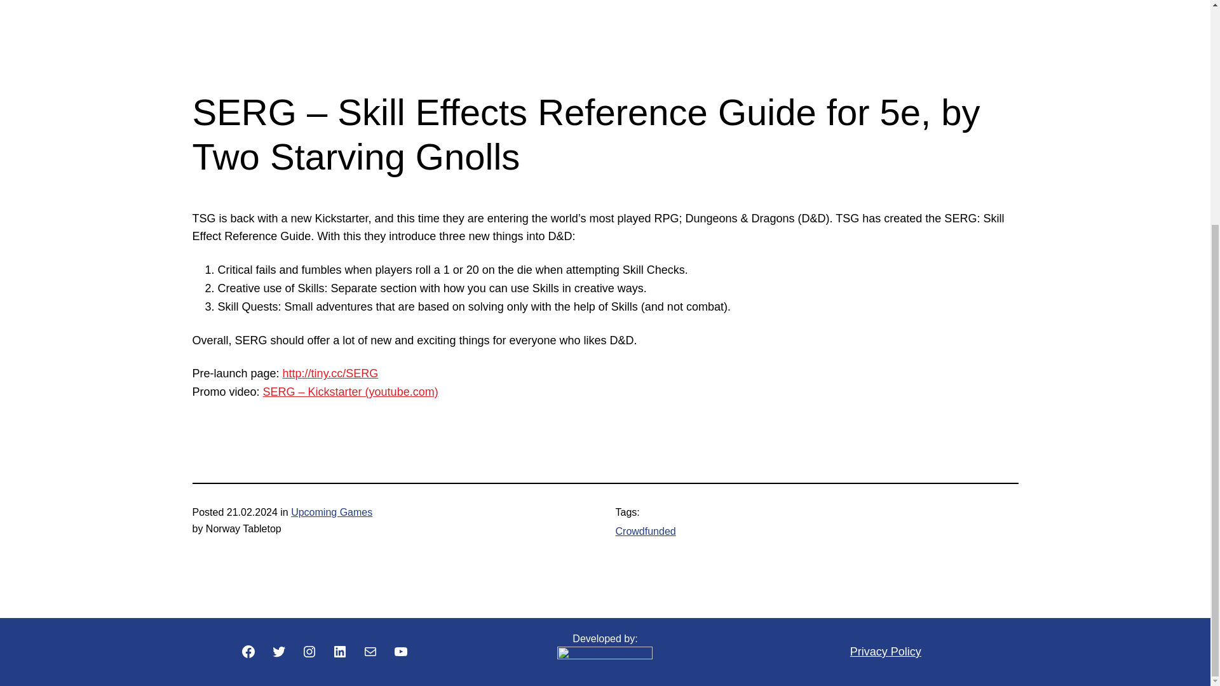 Image resolution: width=1220 pixels, height=686 pixels. Describe the element at coordinates (332, 512) in the screenshot. I see `Upcoming Games` at that location.